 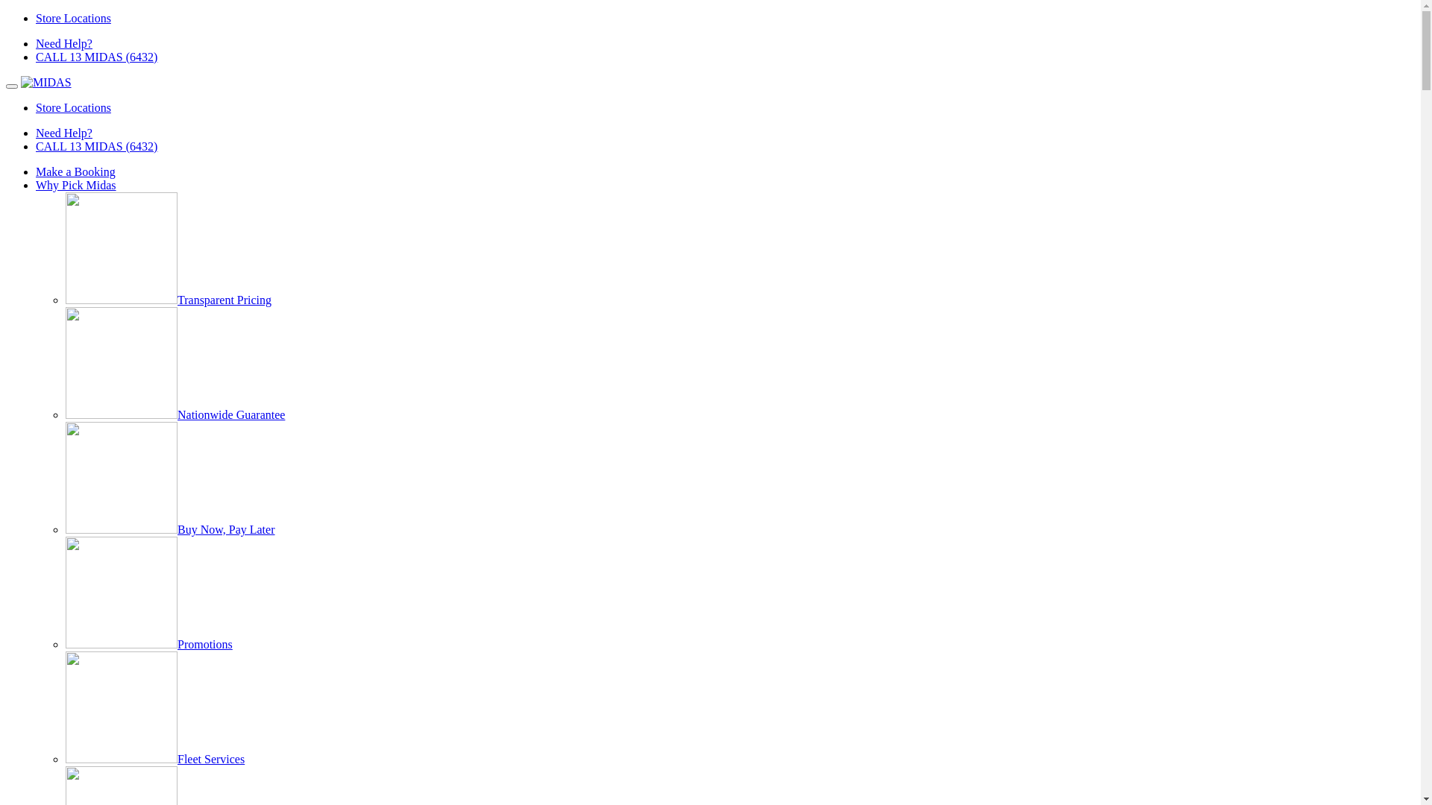 What do you see at coordinates (76, 171) in the screenshot?
I see `Make a Booking` at bounding box center [76, 171].